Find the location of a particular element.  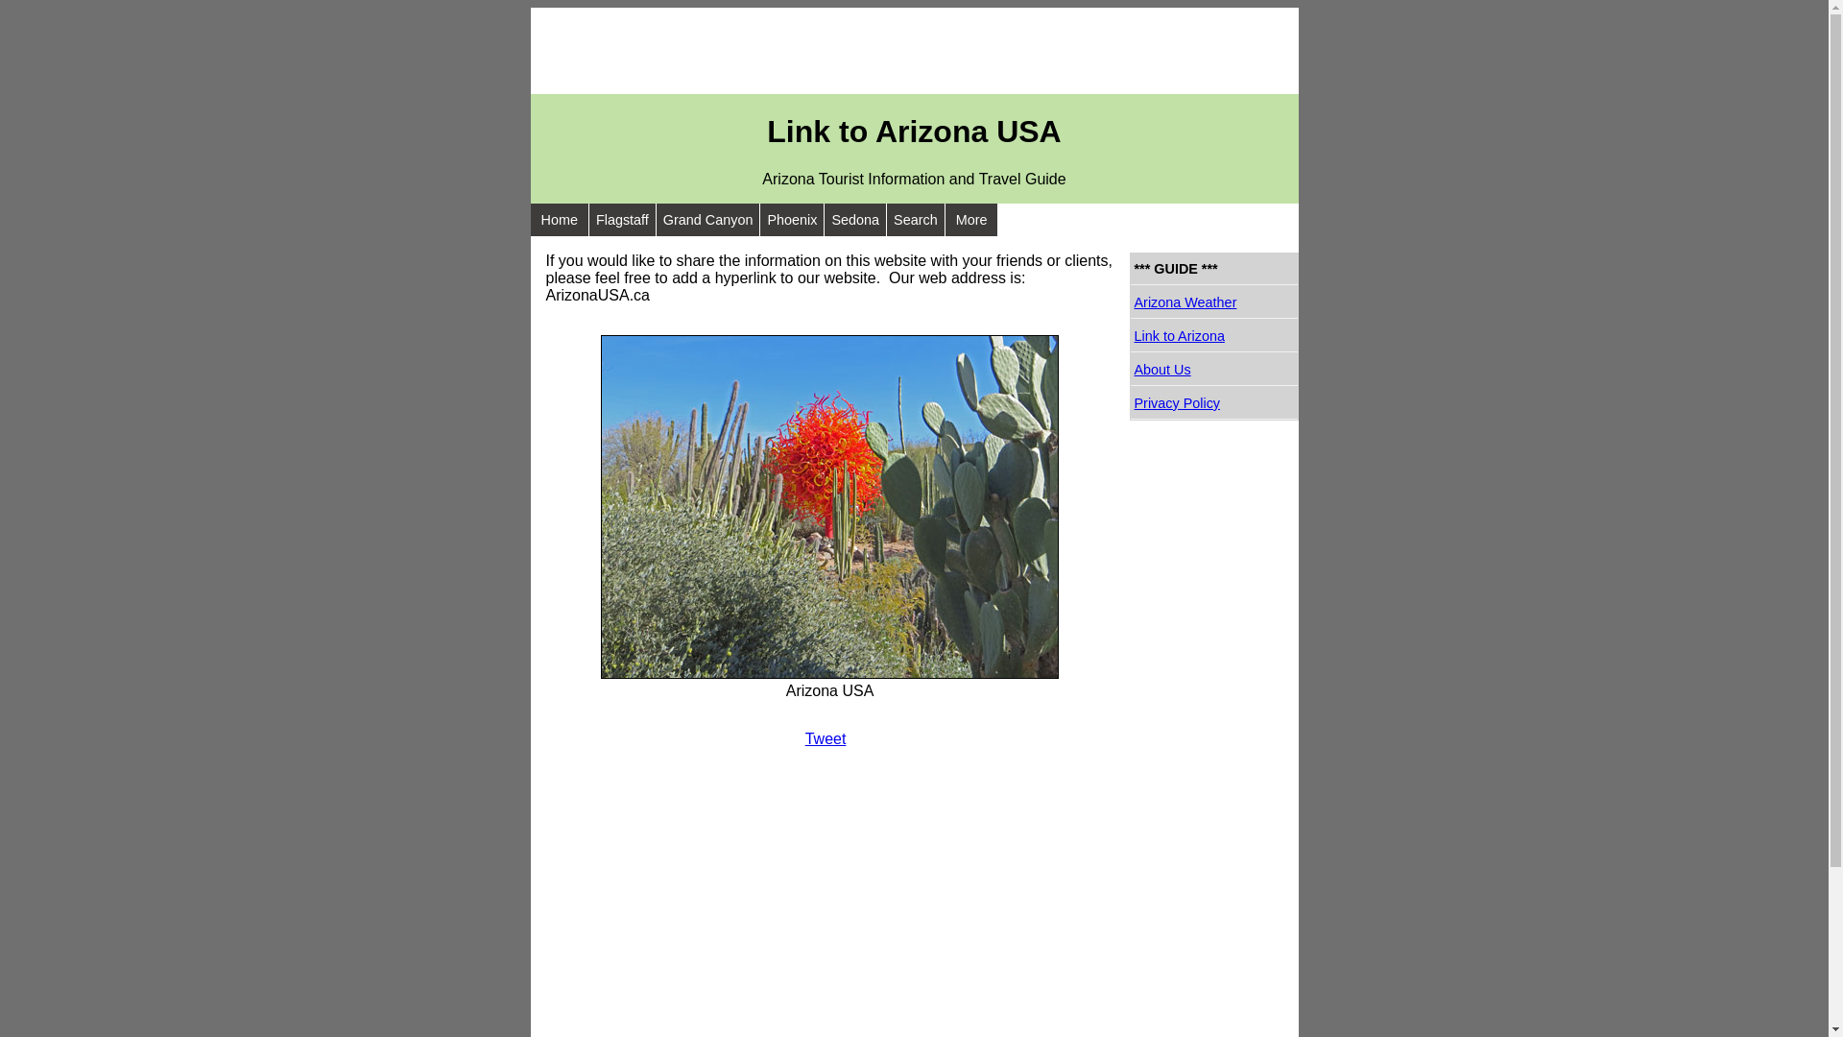

Tweet is located at coordinates (826, 739).